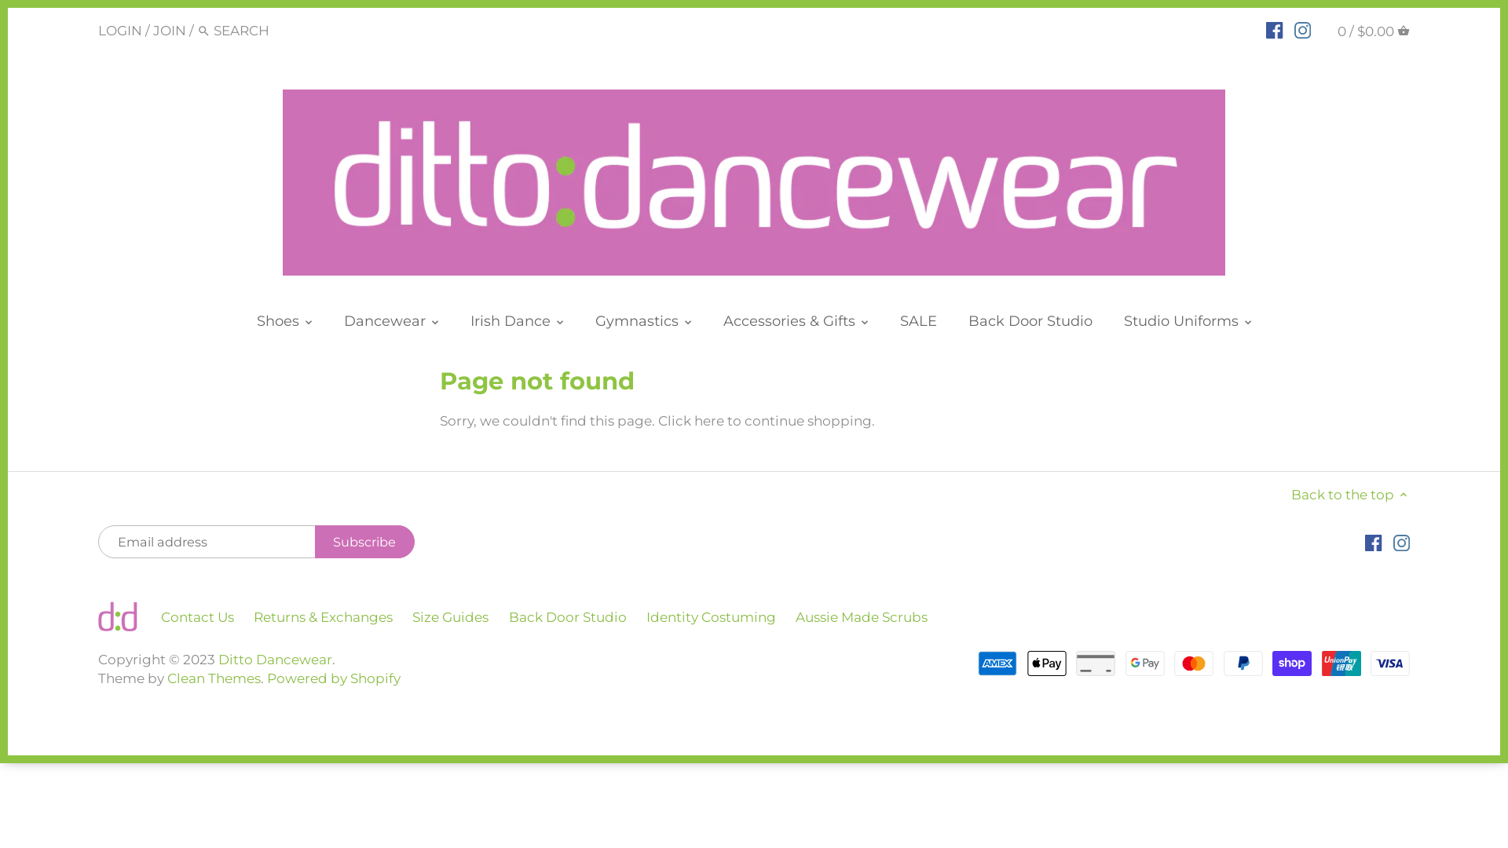  What do you see at coordinates (1374, 30) in the screenshot?
I see `0 / $0.00 CART` at bounding box center [1374, 30].